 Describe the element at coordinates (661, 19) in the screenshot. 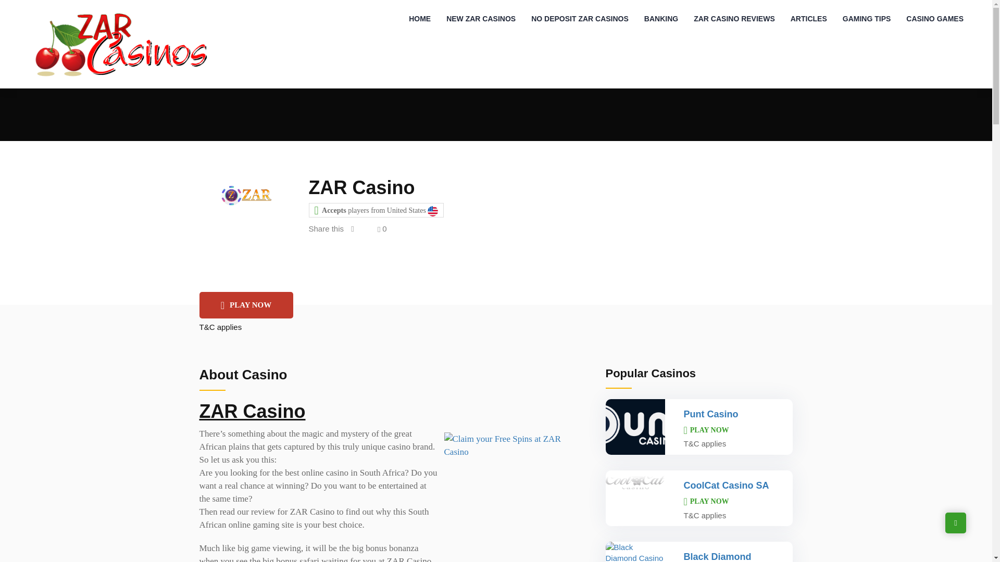

I see `BANKING` at that location.